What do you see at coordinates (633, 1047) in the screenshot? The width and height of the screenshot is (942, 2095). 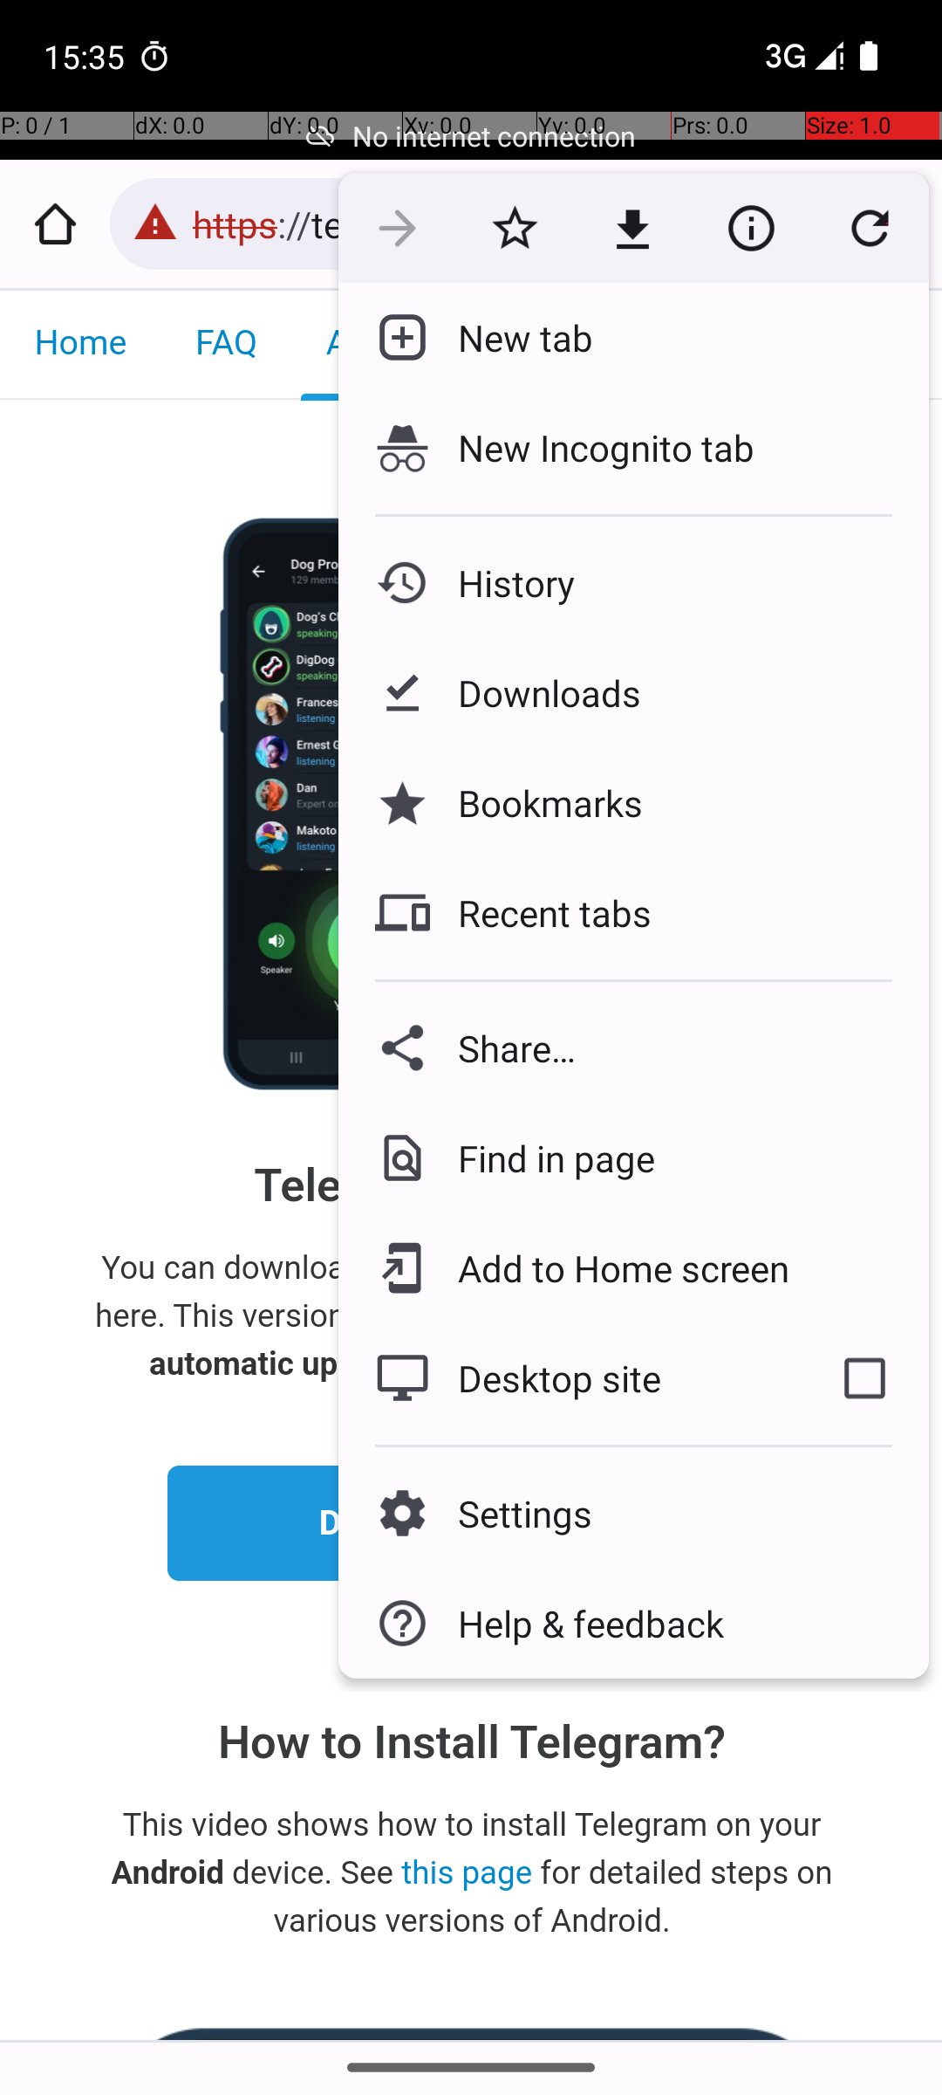 I see `Share…` at bounding box center [633, 1047].